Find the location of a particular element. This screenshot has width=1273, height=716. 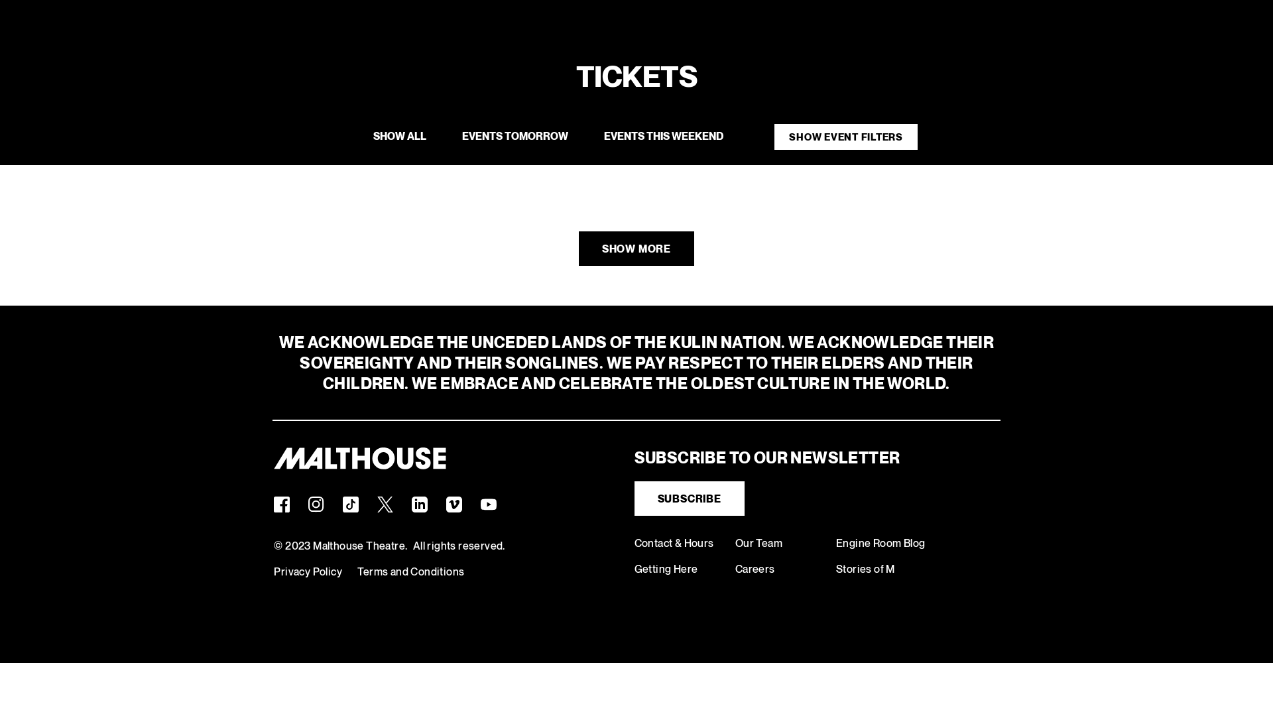

LinkedIn icon is located at coordinates (420, 504).